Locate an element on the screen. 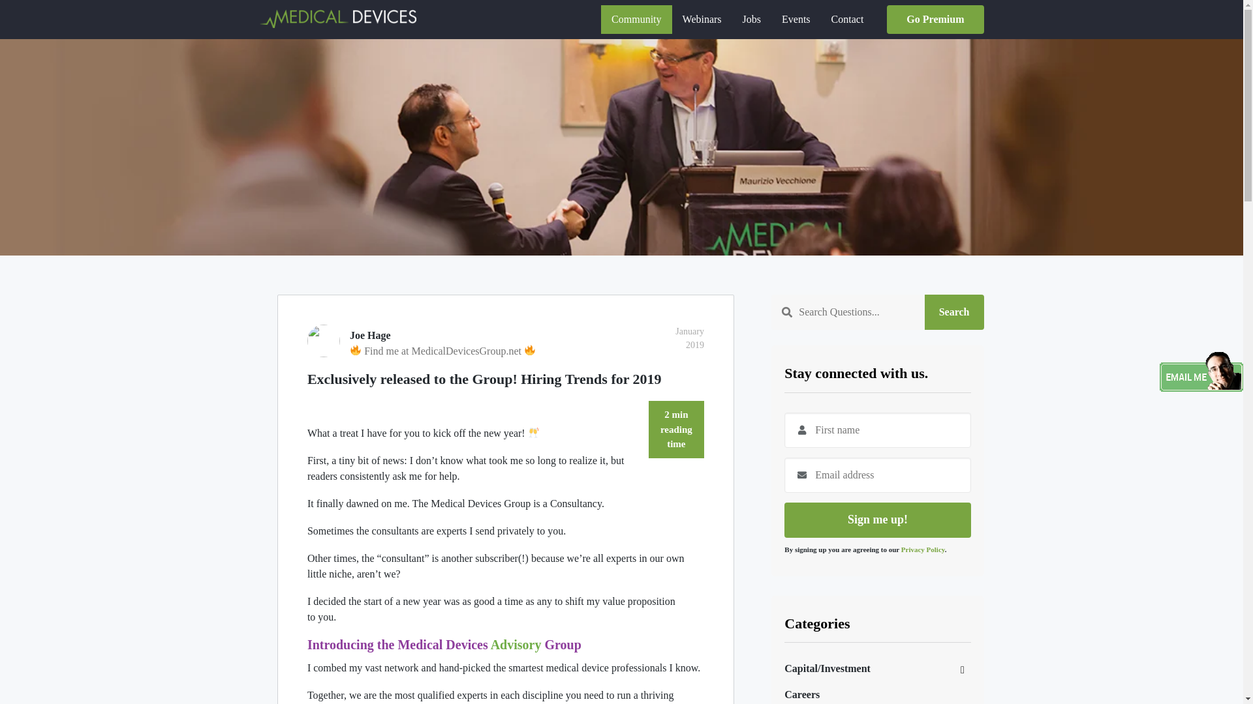 The image size is (1253, 704). Contact is located at coordinates (847, 19).